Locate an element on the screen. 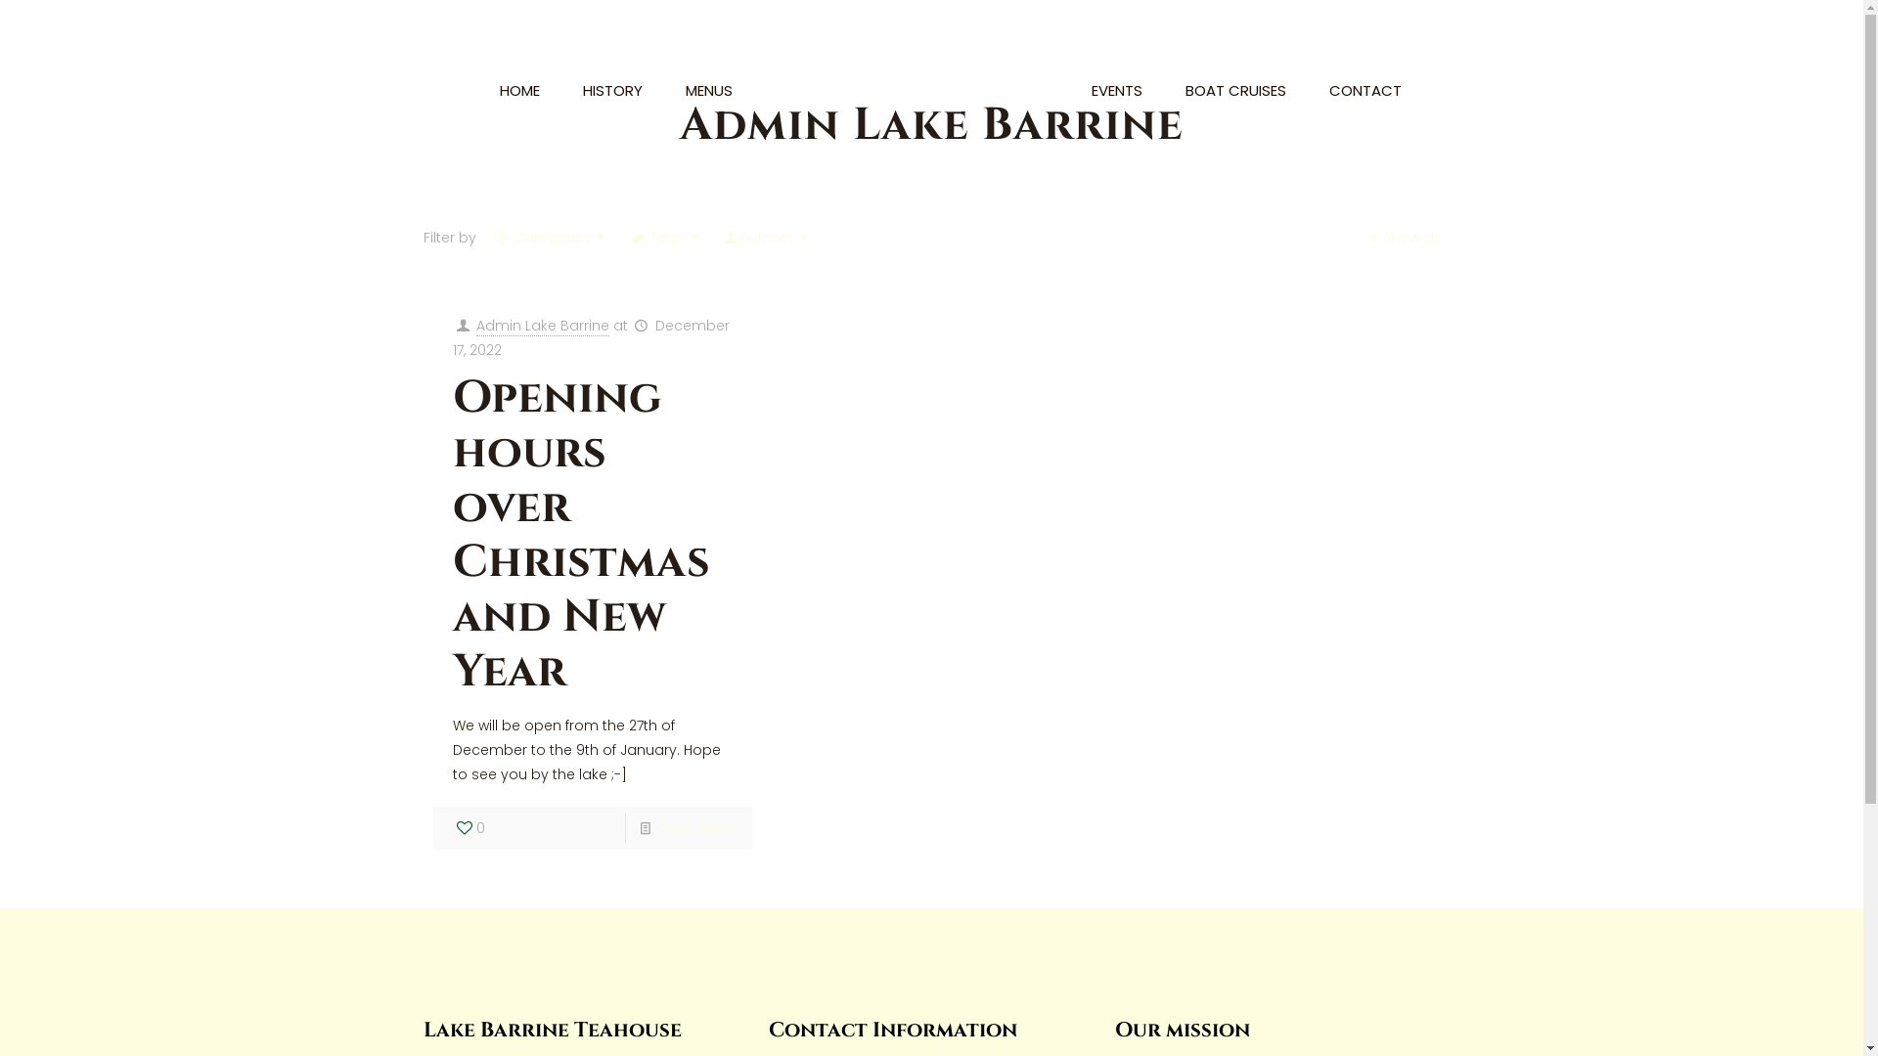  BOAT CRUISES is located at coordinates (1236, 90).